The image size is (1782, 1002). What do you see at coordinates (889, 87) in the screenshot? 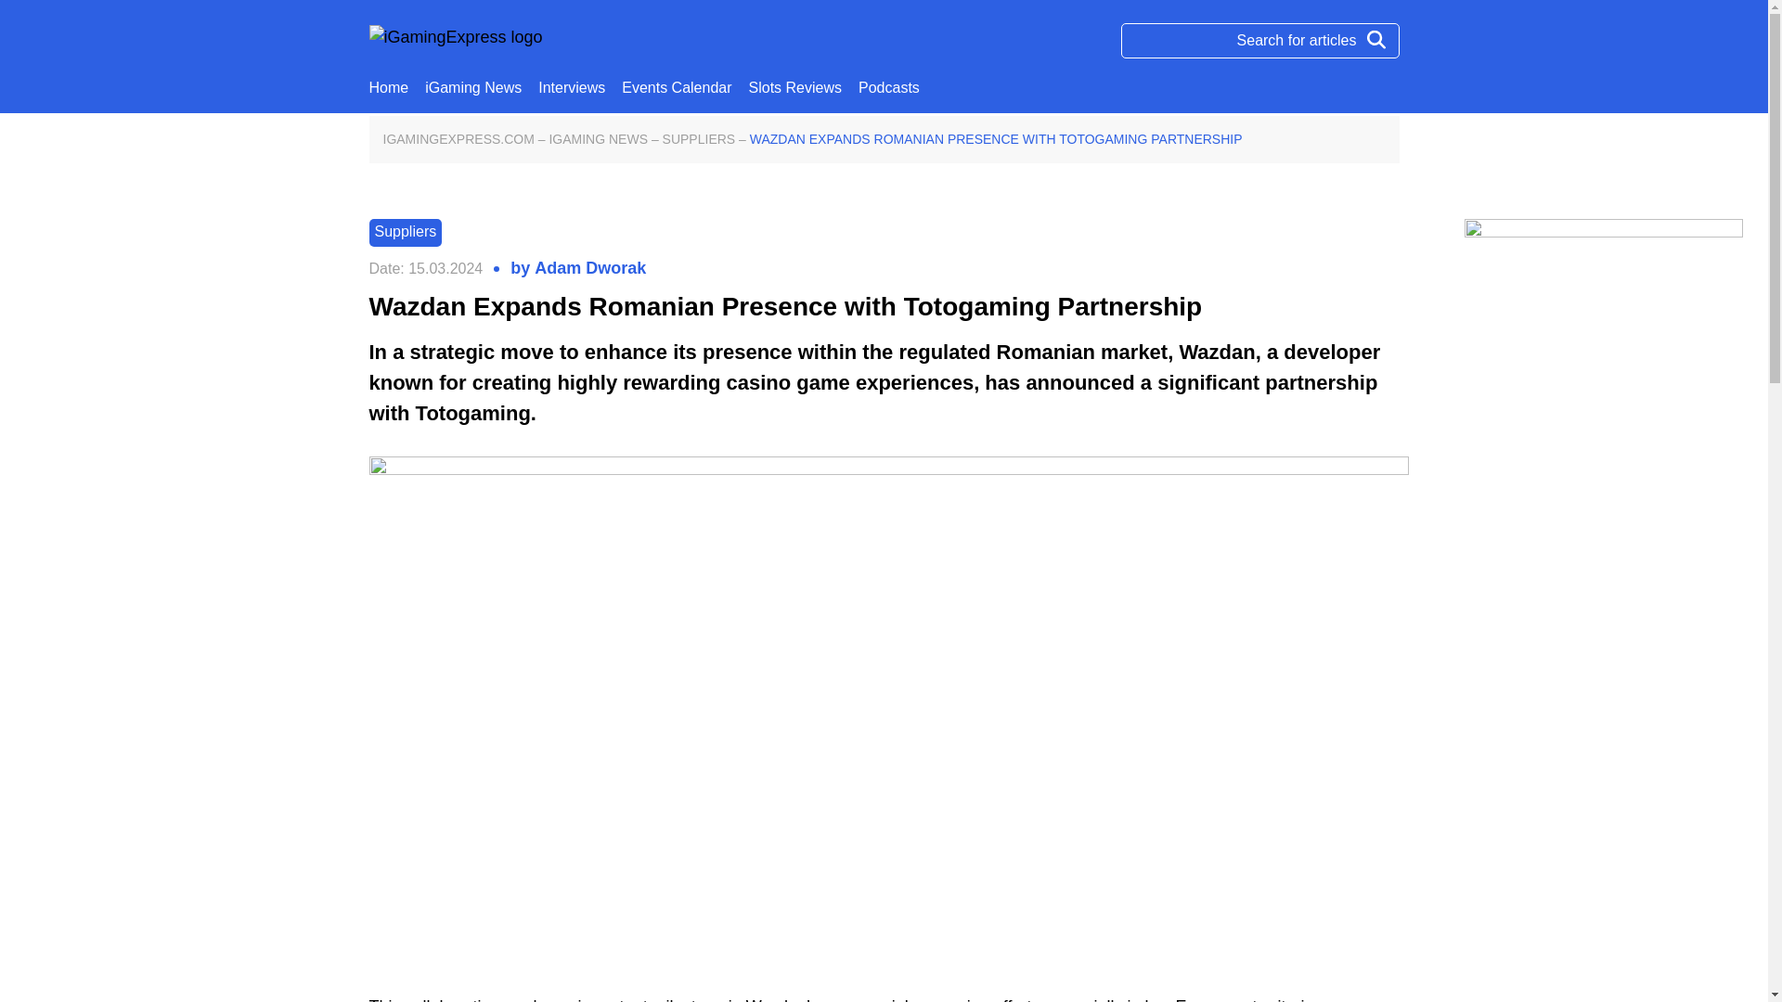
I see `Podcasts` at bounding box center [889, 87].